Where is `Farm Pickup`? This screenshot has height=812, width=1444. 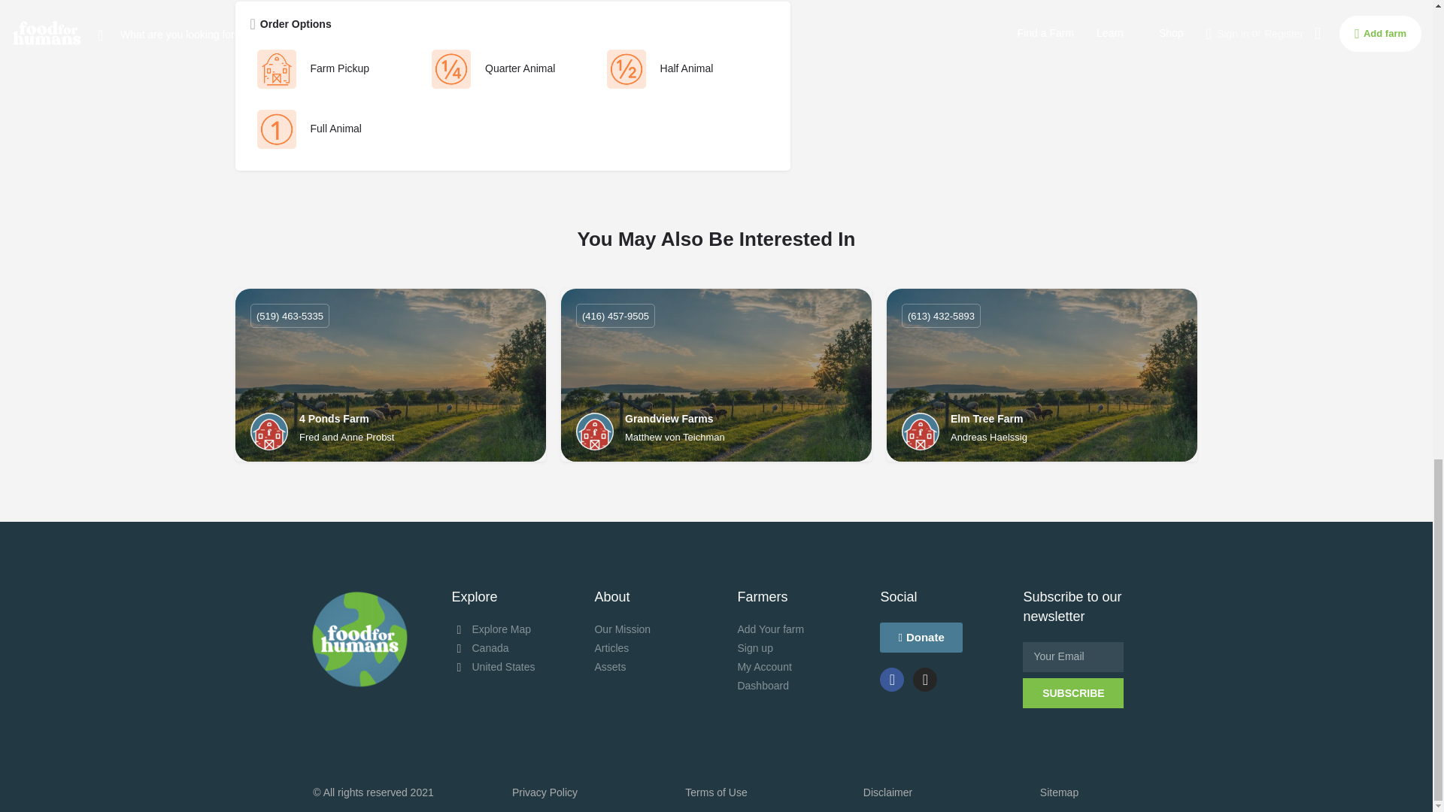 Farm Pickup is located at coordinates (333, 69).